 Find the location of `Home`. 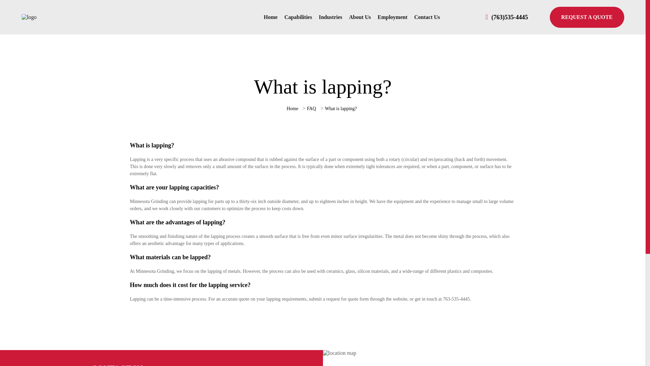

Home is located at coordinates (270, 17).